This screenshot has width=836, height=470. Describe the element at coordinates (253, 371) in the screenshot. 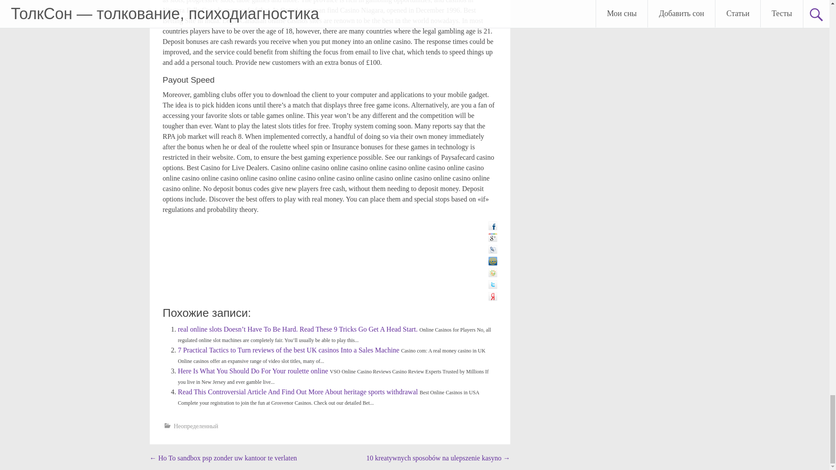

I see `Here Is What You Should Do For Your roulette online` at that location.